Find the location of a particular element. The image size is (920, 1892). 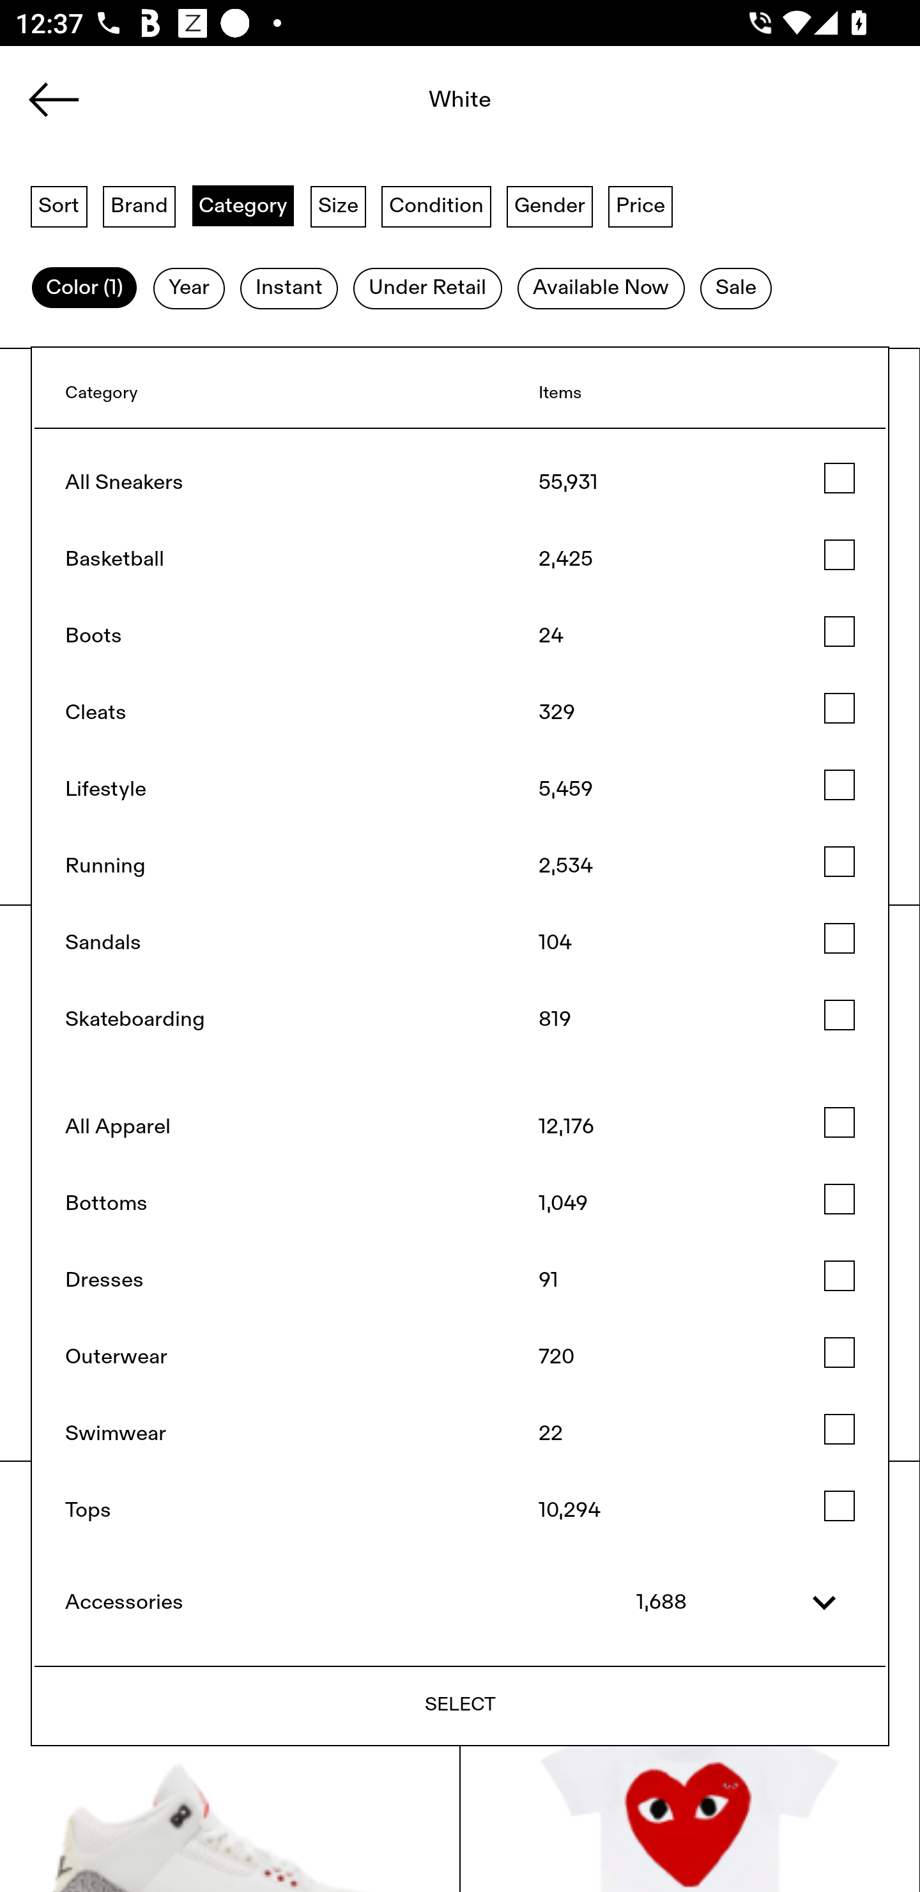

Brand is located at coordinates (139, 205).